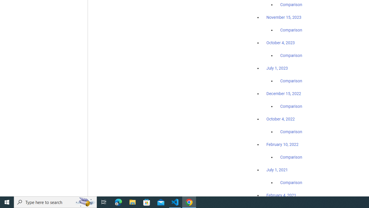 This screenshot has width=369, height=208. What do you see at coordinates (283, 144) in the screenshot?
I see `February 10, 2022` at bounding box center [283, 144].